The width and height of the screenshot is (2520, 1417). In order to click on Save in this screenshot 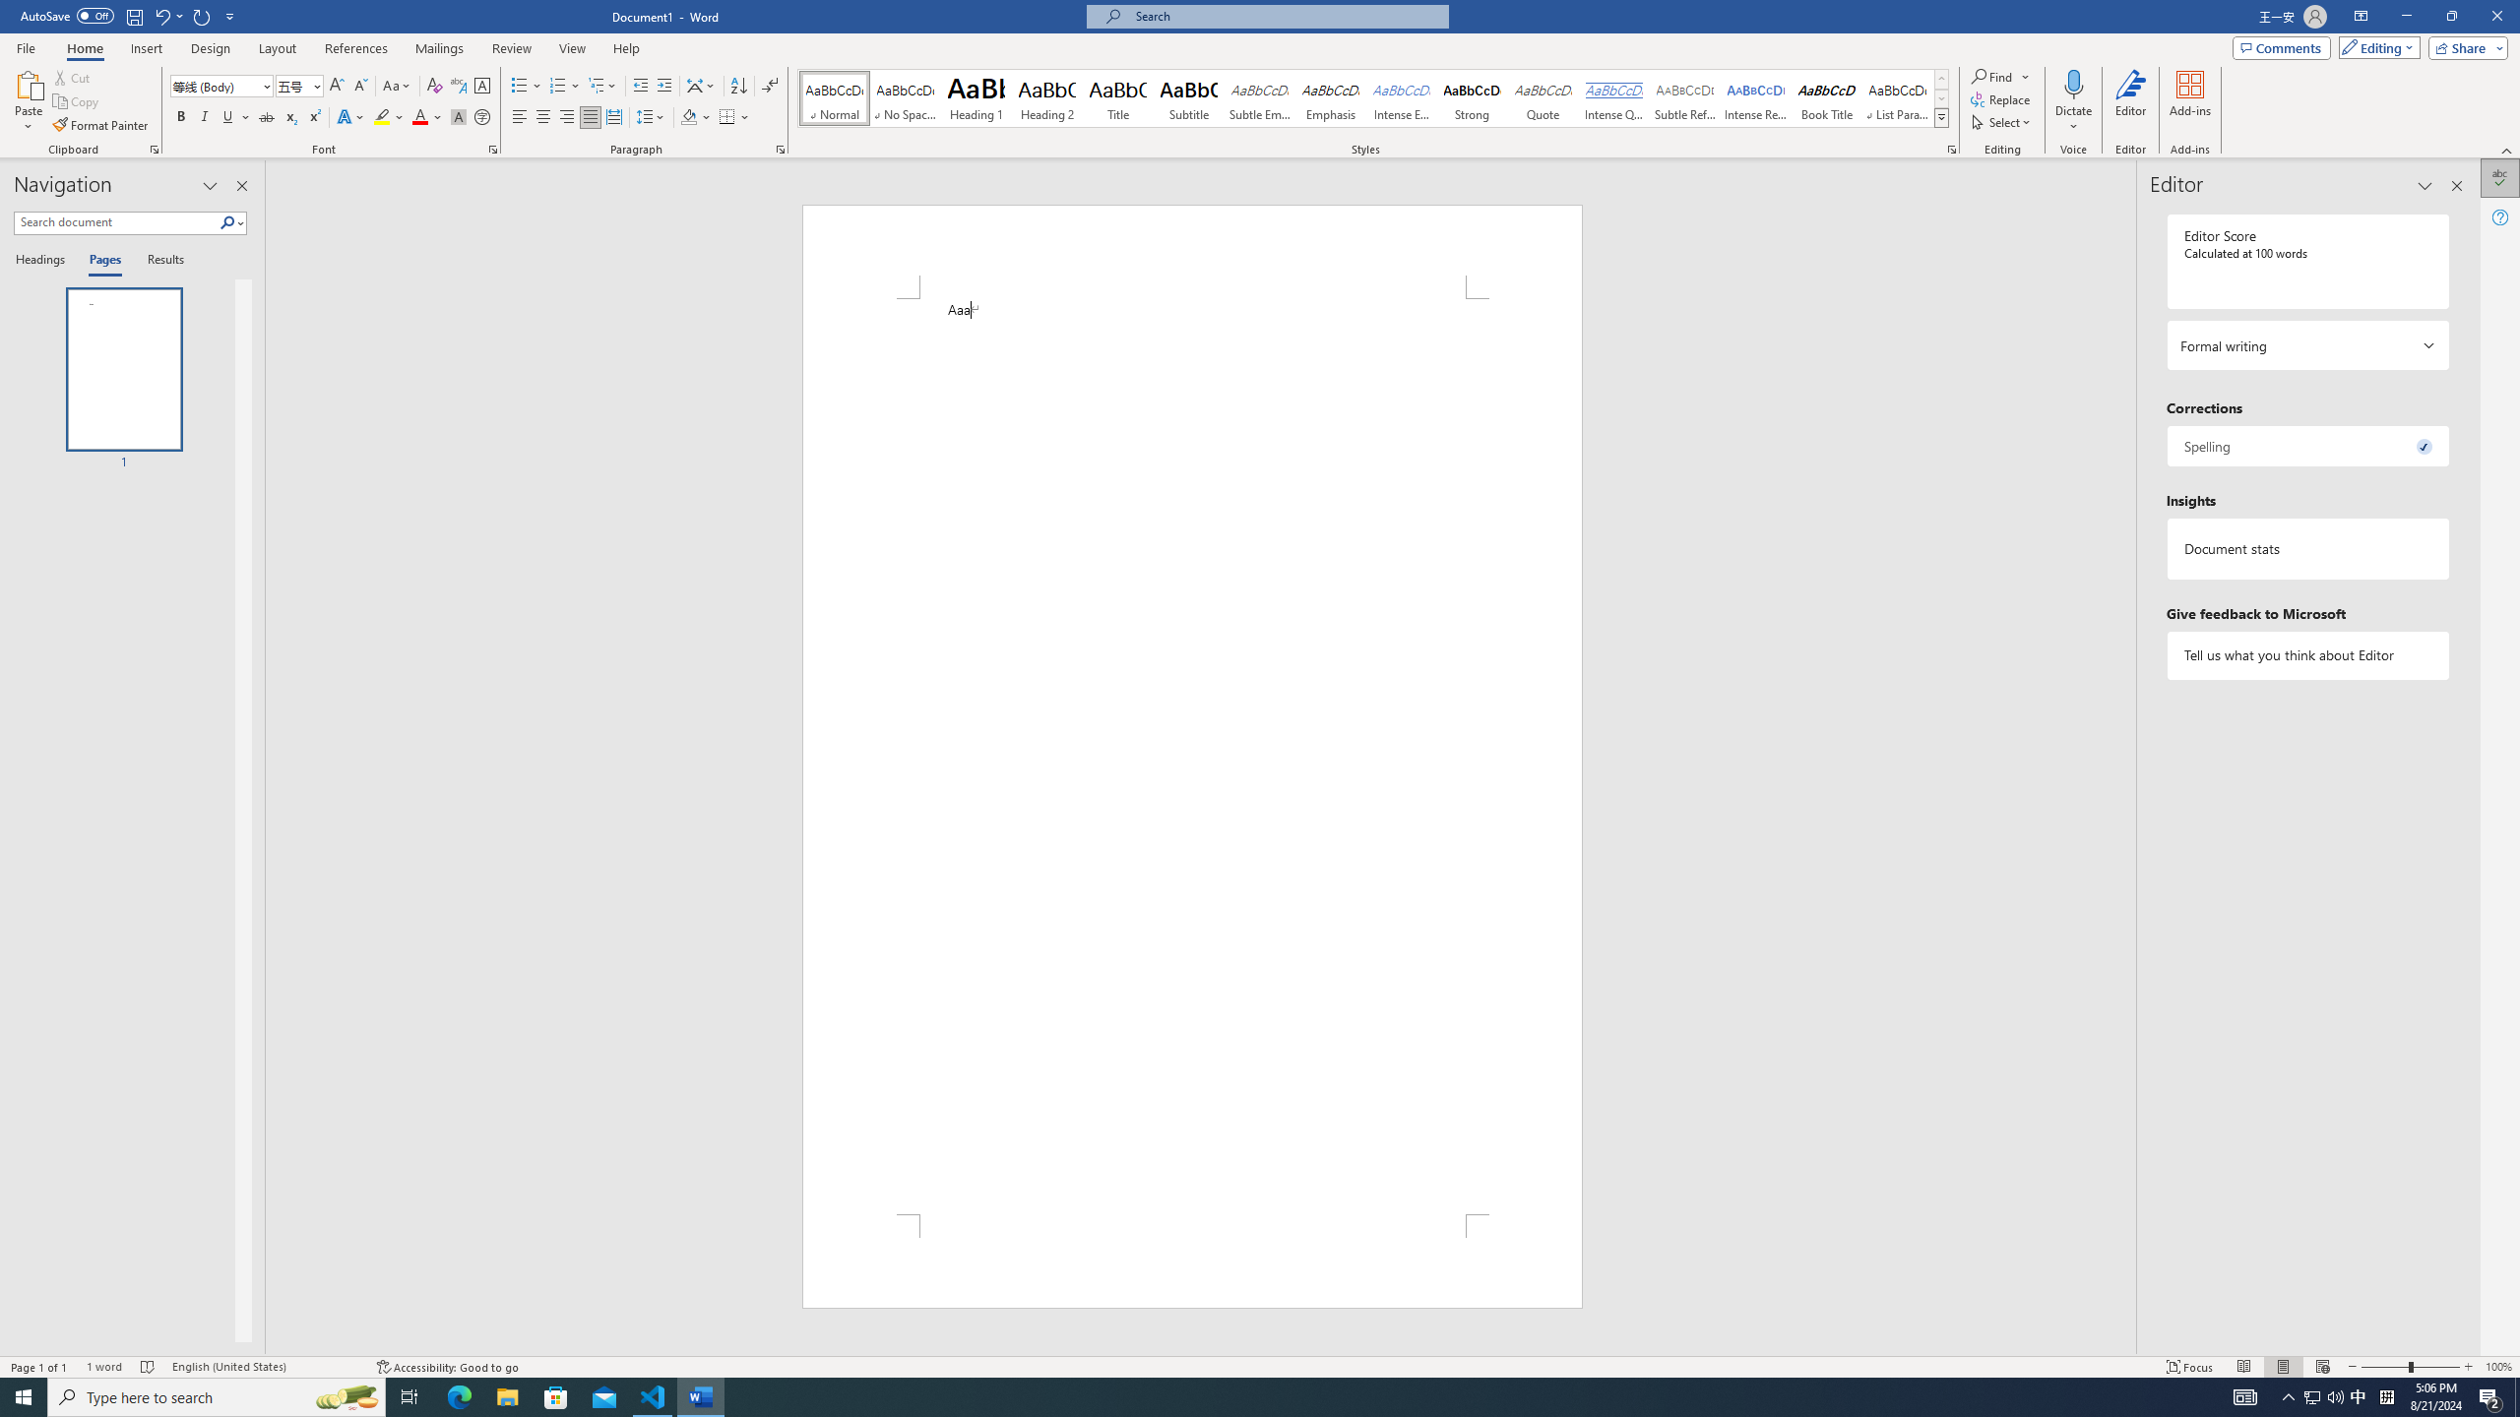, I will do `click(134, 16)`.